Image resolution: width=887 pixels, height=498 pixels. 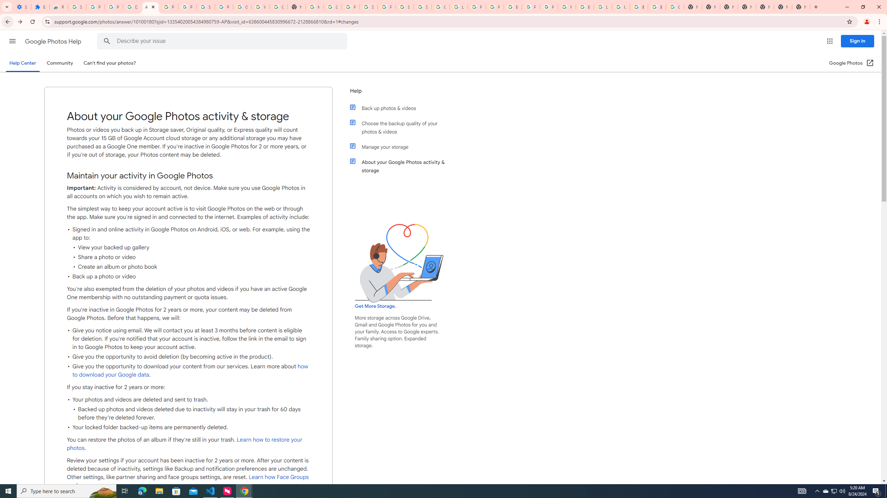 I want to click on Google Photos (Open in a new window), so click(x=852, y=63).